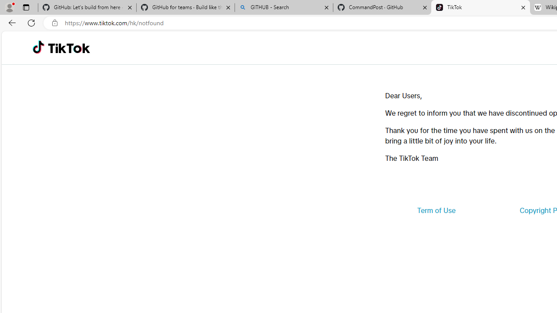 This screenshot has width=557, height=313. What do you see at coordinates (480, 8) in the screenshot?
I see `TikTok` at bounding box center [480, 8].